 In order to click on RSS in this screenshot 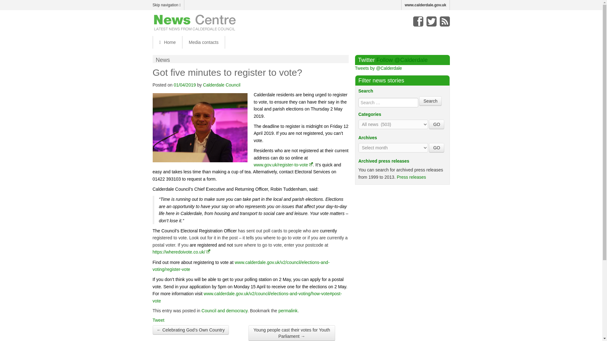, I will do `click(445, 21)`.